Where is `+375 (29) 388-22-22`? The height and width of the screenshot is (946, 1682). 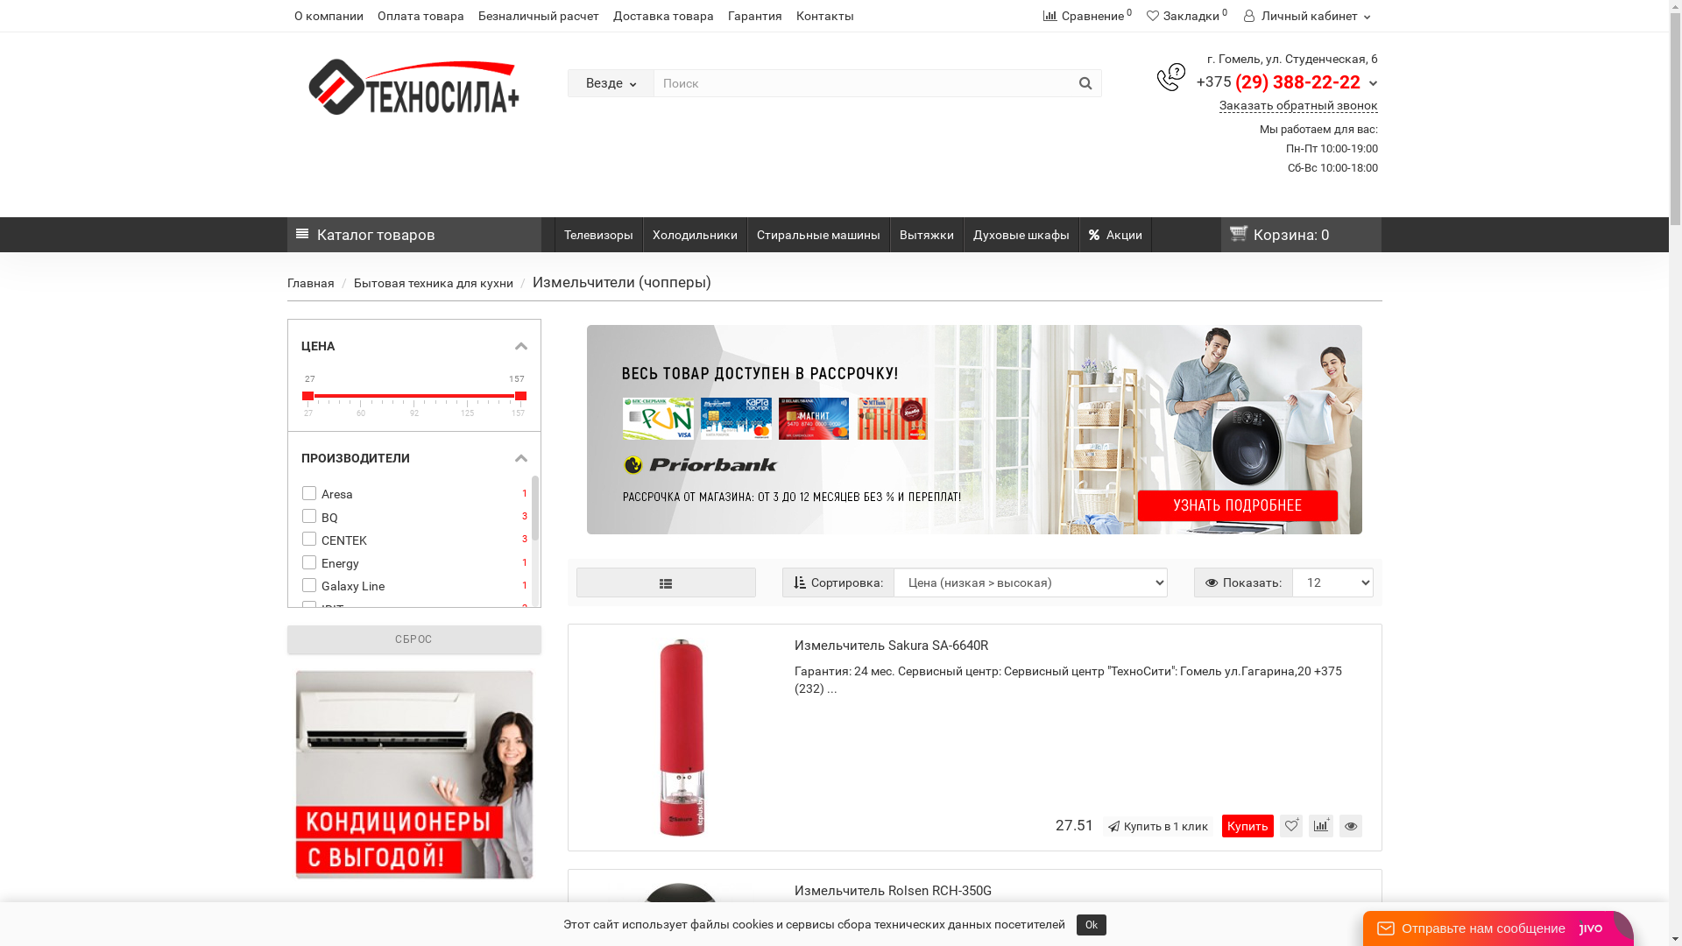 +375 (29) 388-22-22 is located at coordinates (1288, 81).